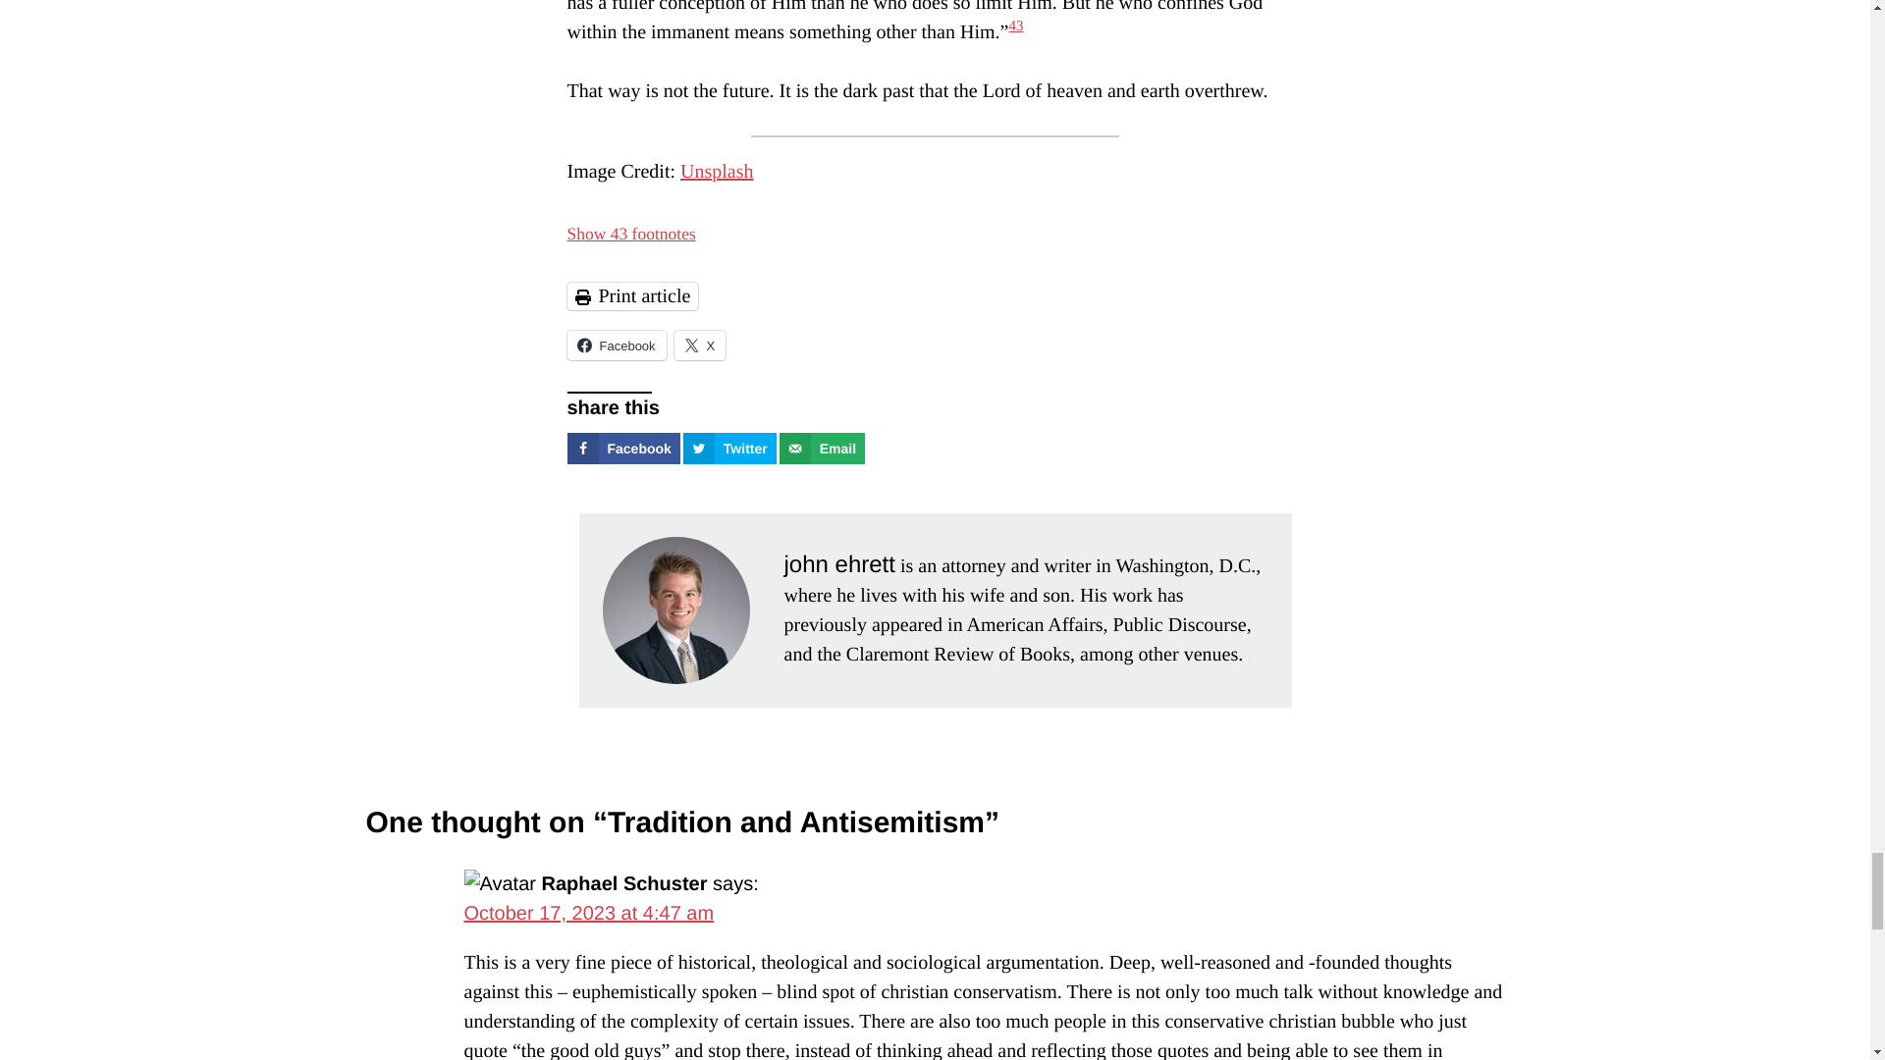 Image resolution: width=1885 pixels, height=1060 pixels. Describe the element at coordinates (823, 448) in the screenshot. I see `Send over email` at that location.